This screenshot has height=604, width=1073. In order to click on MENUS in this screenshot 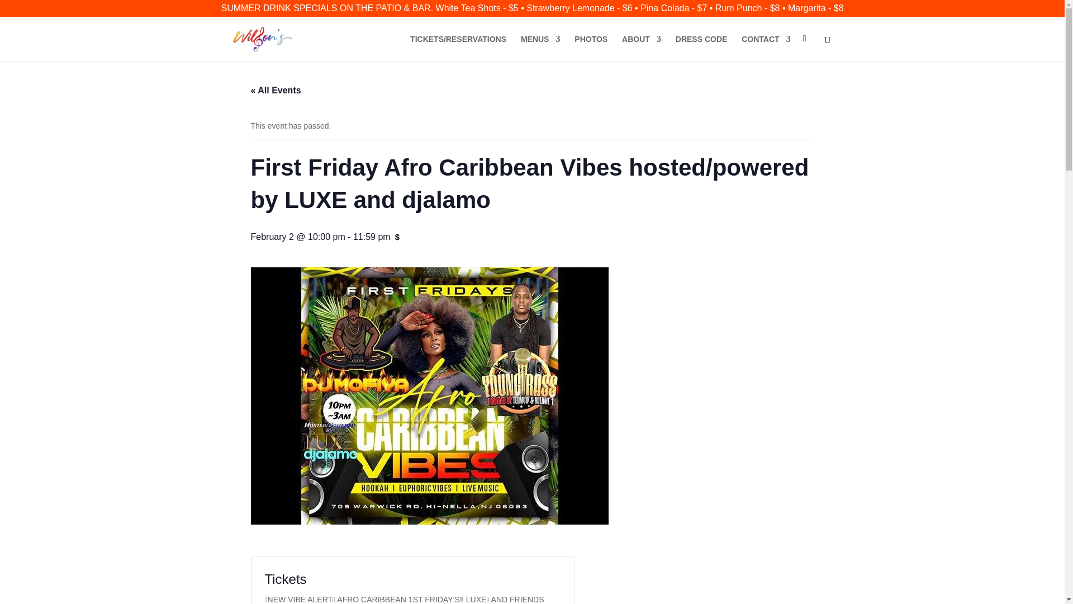, I will do `click(540, 48)`.